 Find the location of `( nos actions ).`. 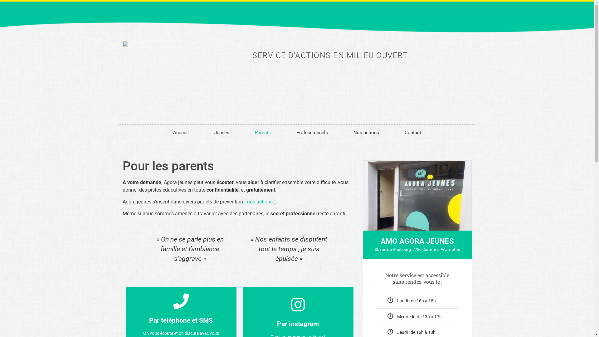

( nos actions ). is located at coordinates (260, 202).